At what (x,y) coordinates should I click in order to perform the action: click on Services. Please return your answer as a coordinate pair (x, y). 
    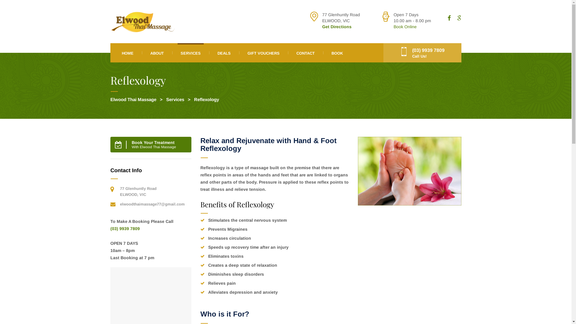
    Looking at the image, I should click on (175, 100).